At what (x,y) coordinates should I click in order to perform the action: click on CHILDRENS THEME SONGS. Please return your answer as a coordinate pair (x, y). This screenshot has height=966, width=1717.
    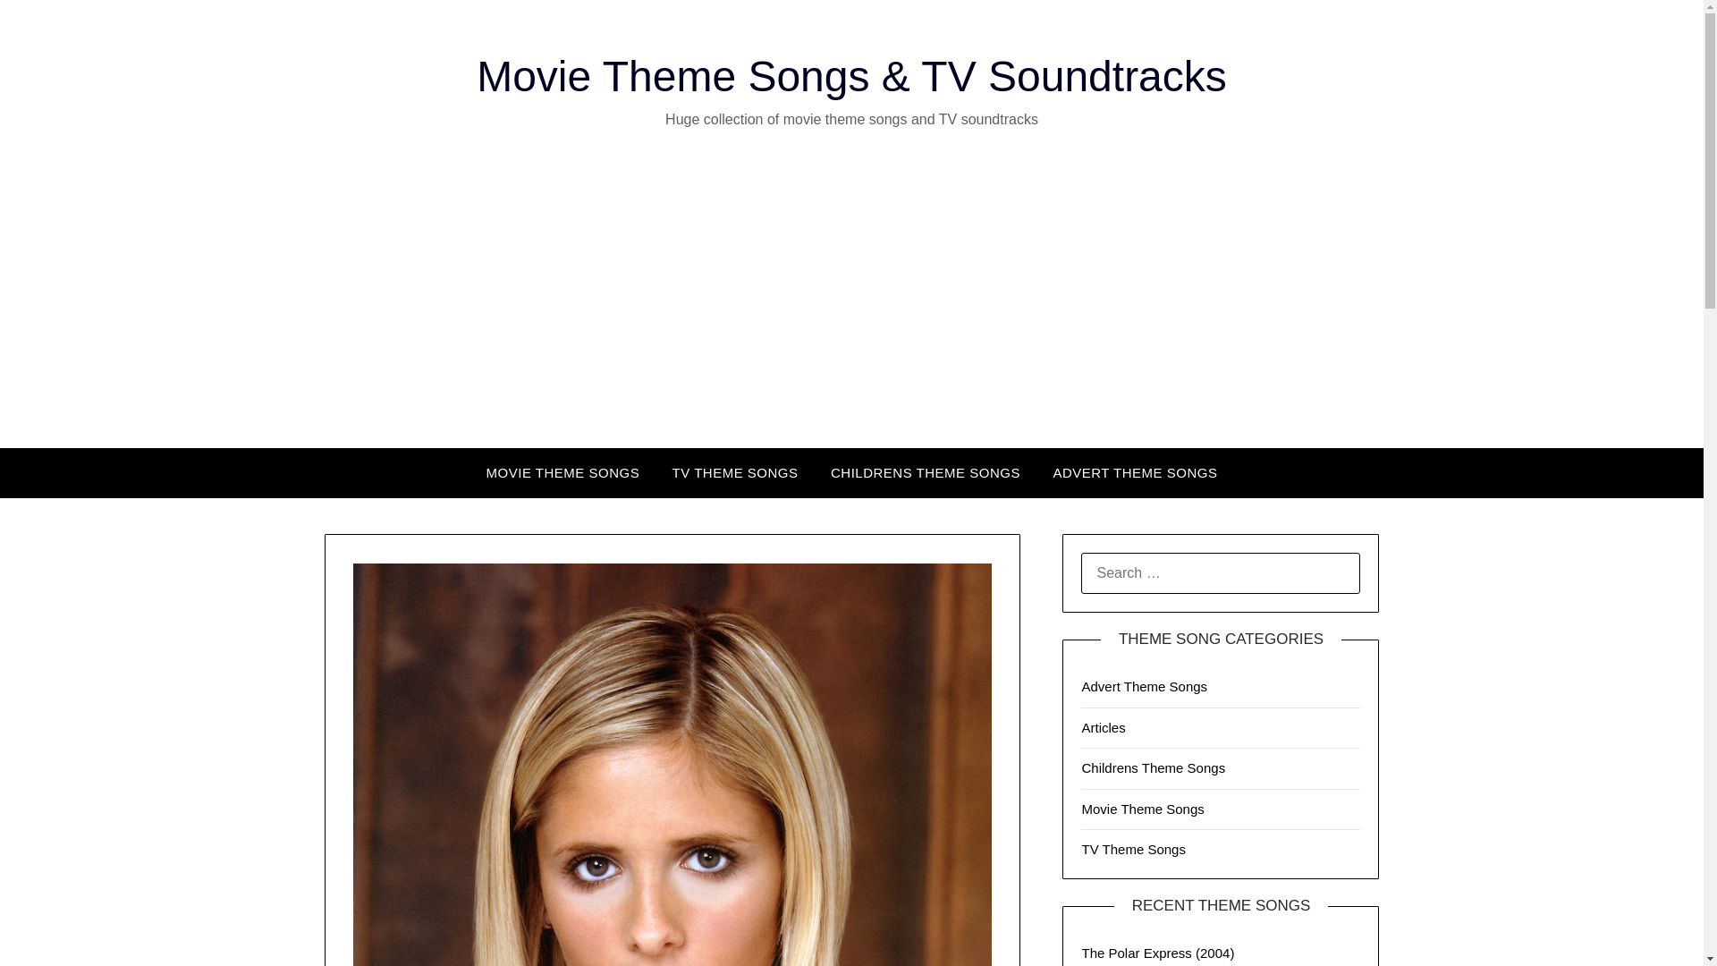
    Looking at the image, I should click on (926, 473).